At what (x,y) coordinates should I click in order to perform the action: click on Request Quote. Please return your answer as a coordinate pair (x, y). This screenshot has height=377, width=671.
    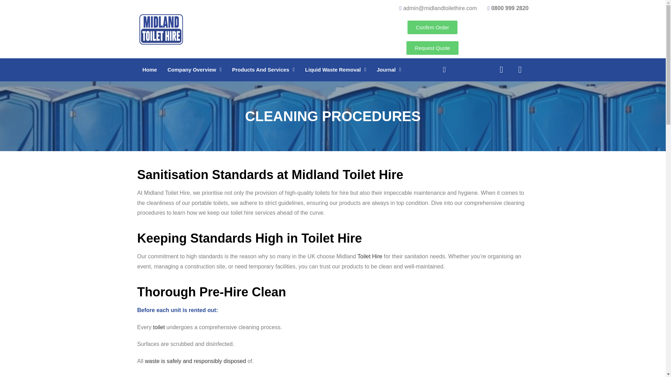
    Looking at the image, I should click on (432, 47).